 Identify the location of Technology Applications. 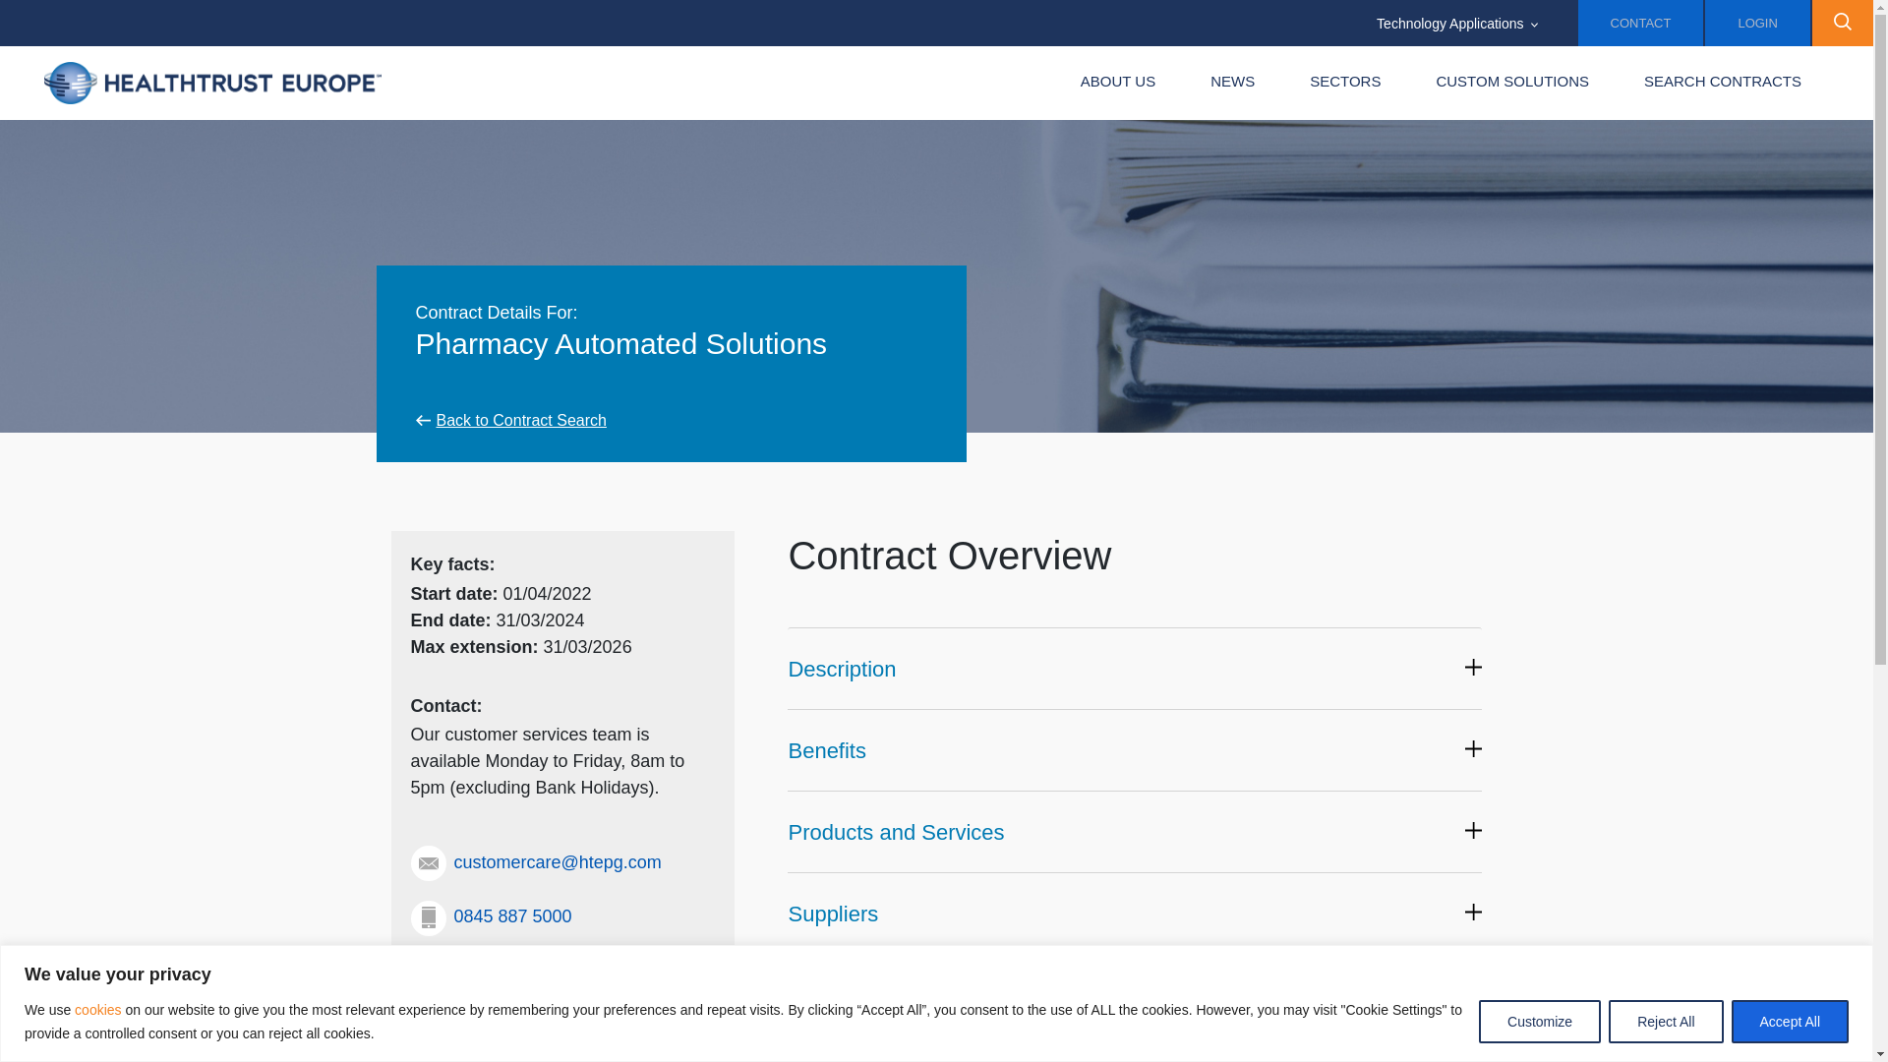
(1457, 24).